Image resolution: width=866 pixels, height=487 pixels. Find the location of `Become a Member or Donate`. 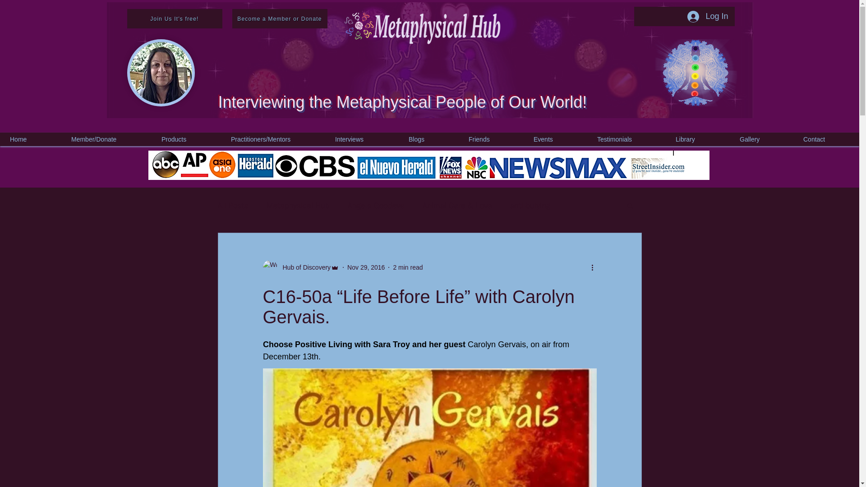

Become a Member or Donate is located at coordinates (280, 18).